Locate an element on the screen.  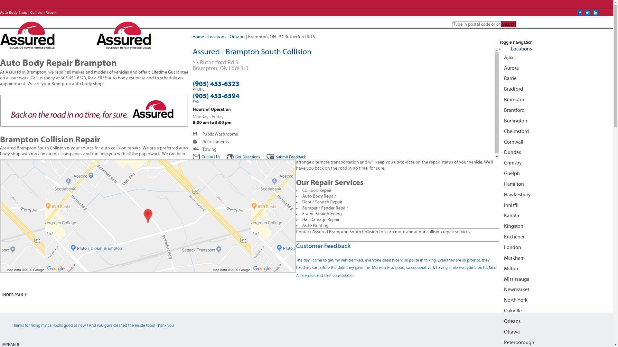
Submit Feedback is located at coordinates (286, 157).